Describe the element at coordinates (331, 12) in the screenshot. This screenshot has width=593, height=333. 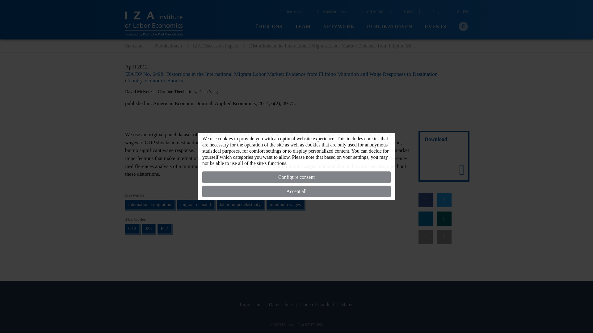
I see `World of Labor` at that location.